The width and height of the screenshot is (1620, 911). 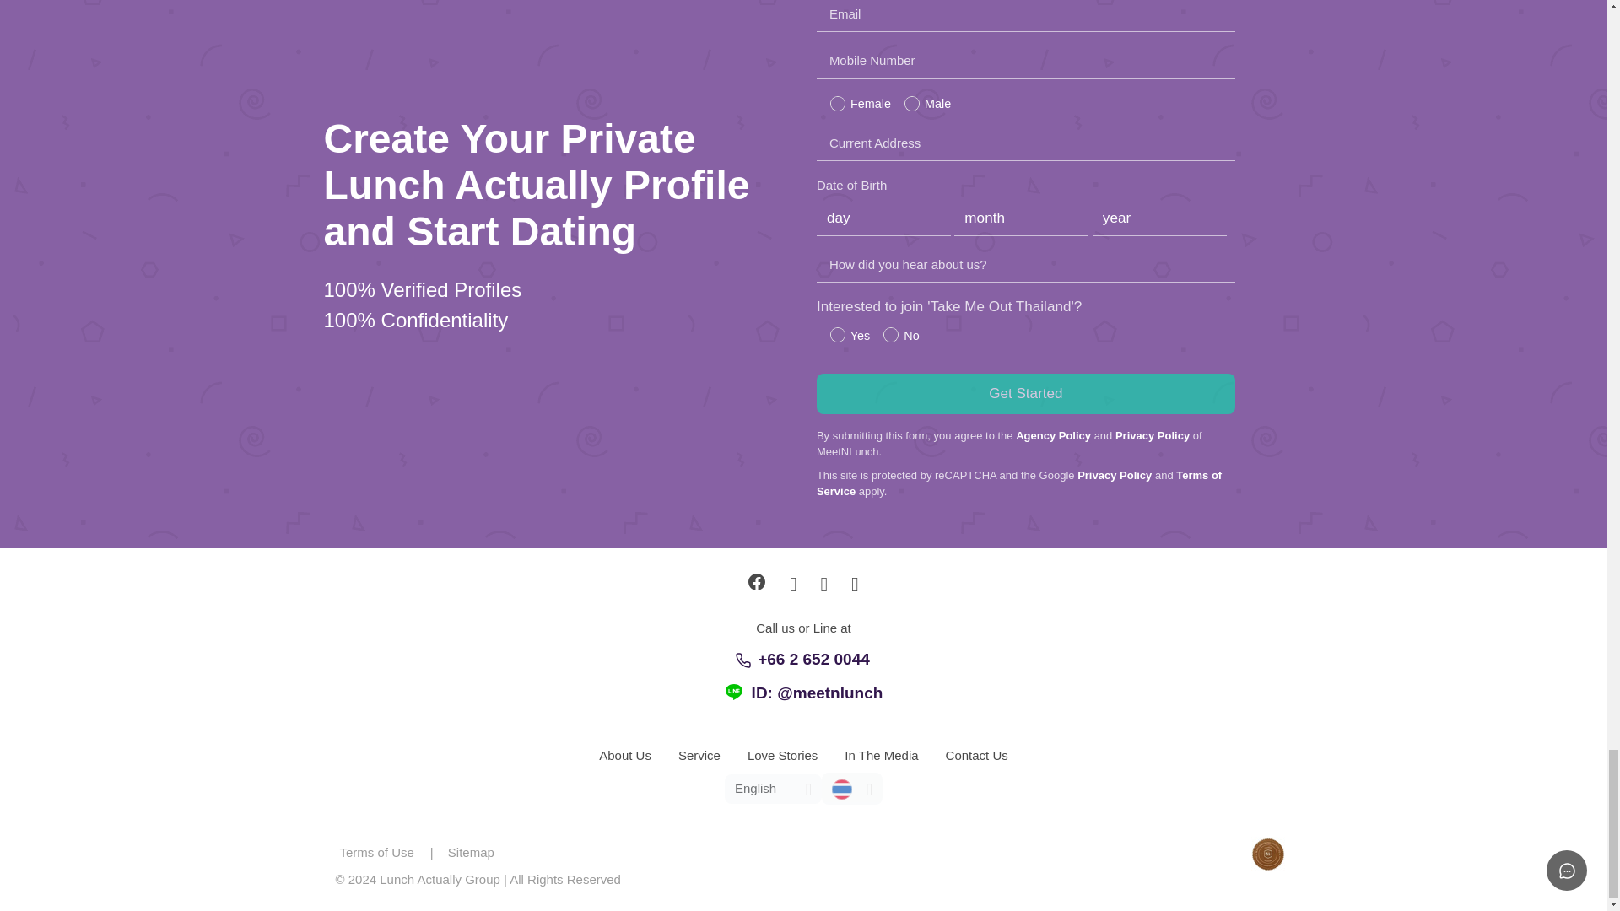 I want to click on 1, so click(x=911, y=103).